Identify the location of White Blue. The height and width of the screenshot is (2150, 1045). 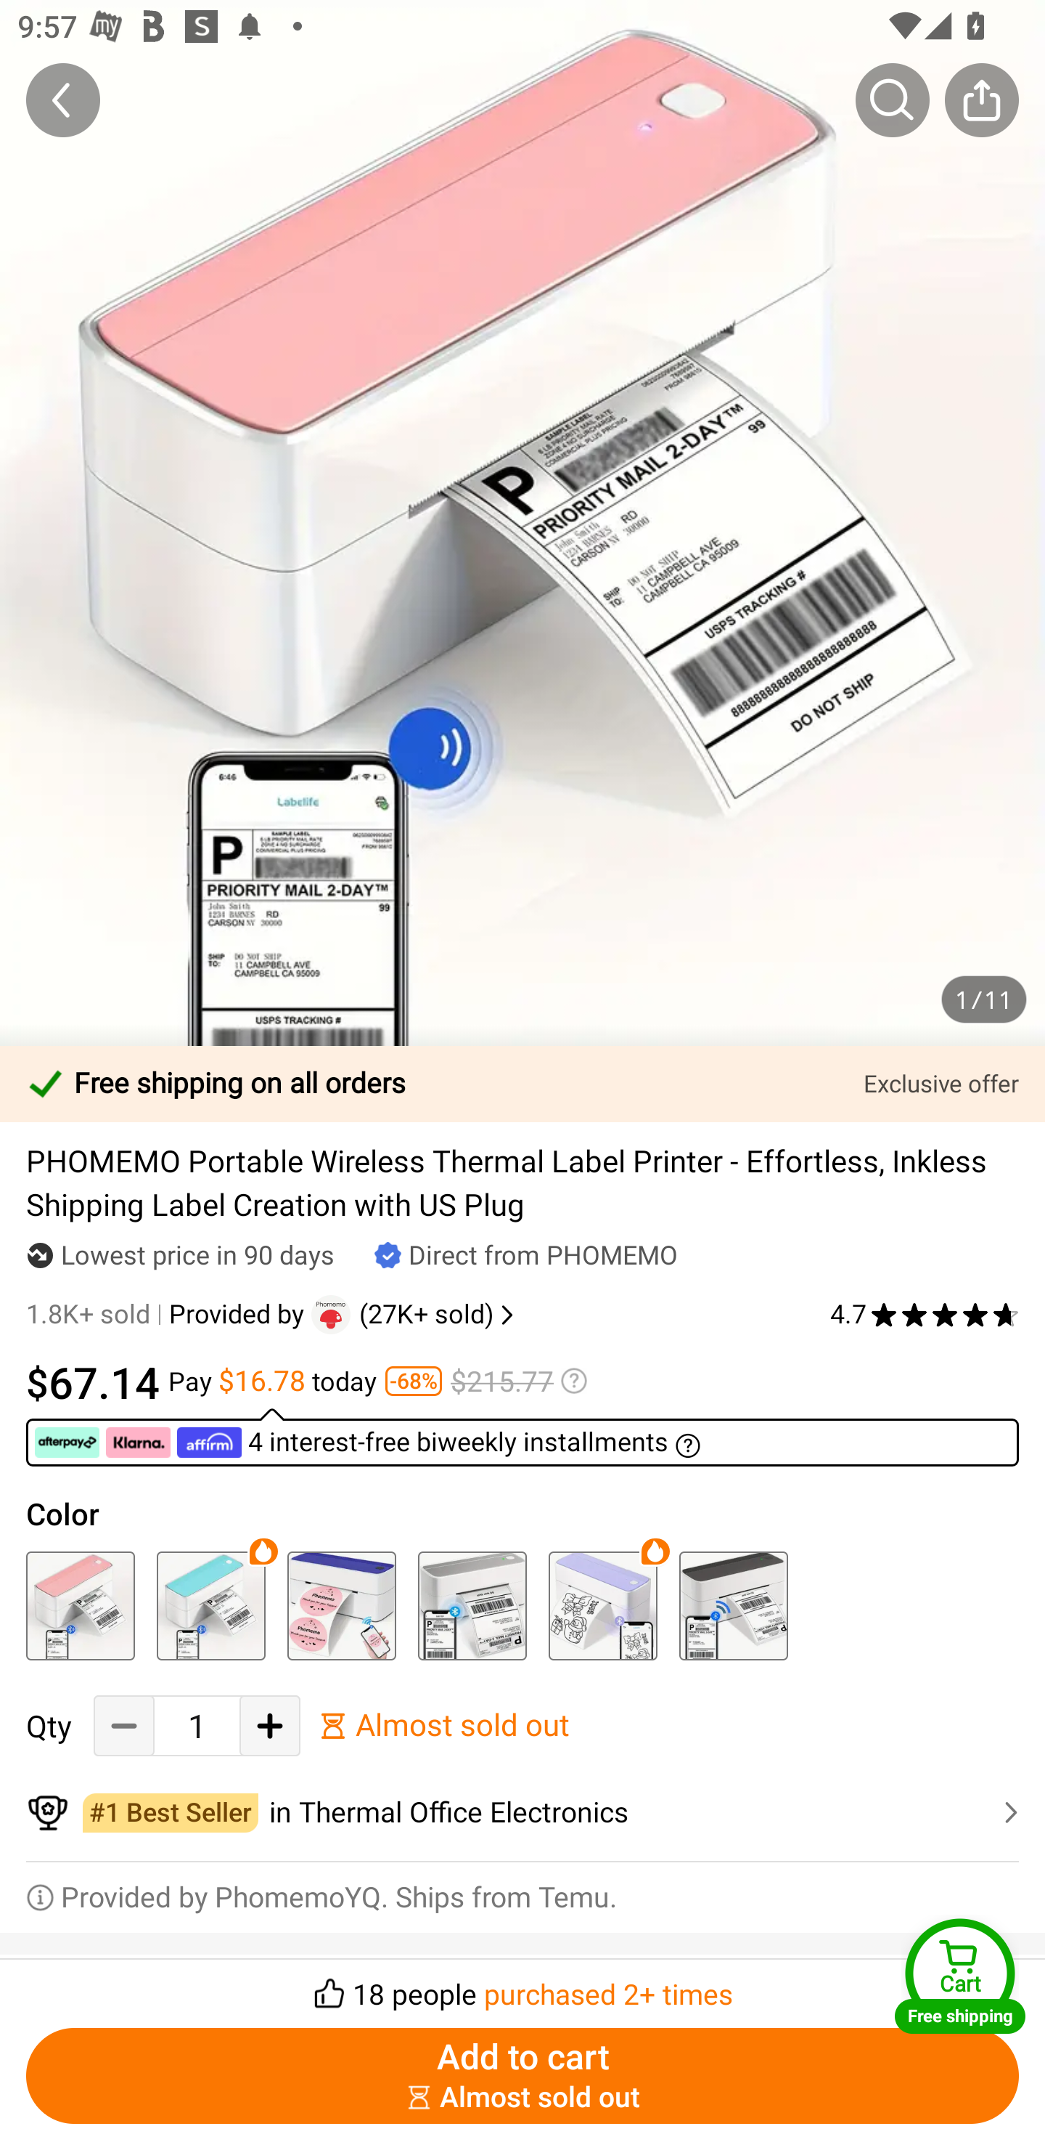
(341, 1606).